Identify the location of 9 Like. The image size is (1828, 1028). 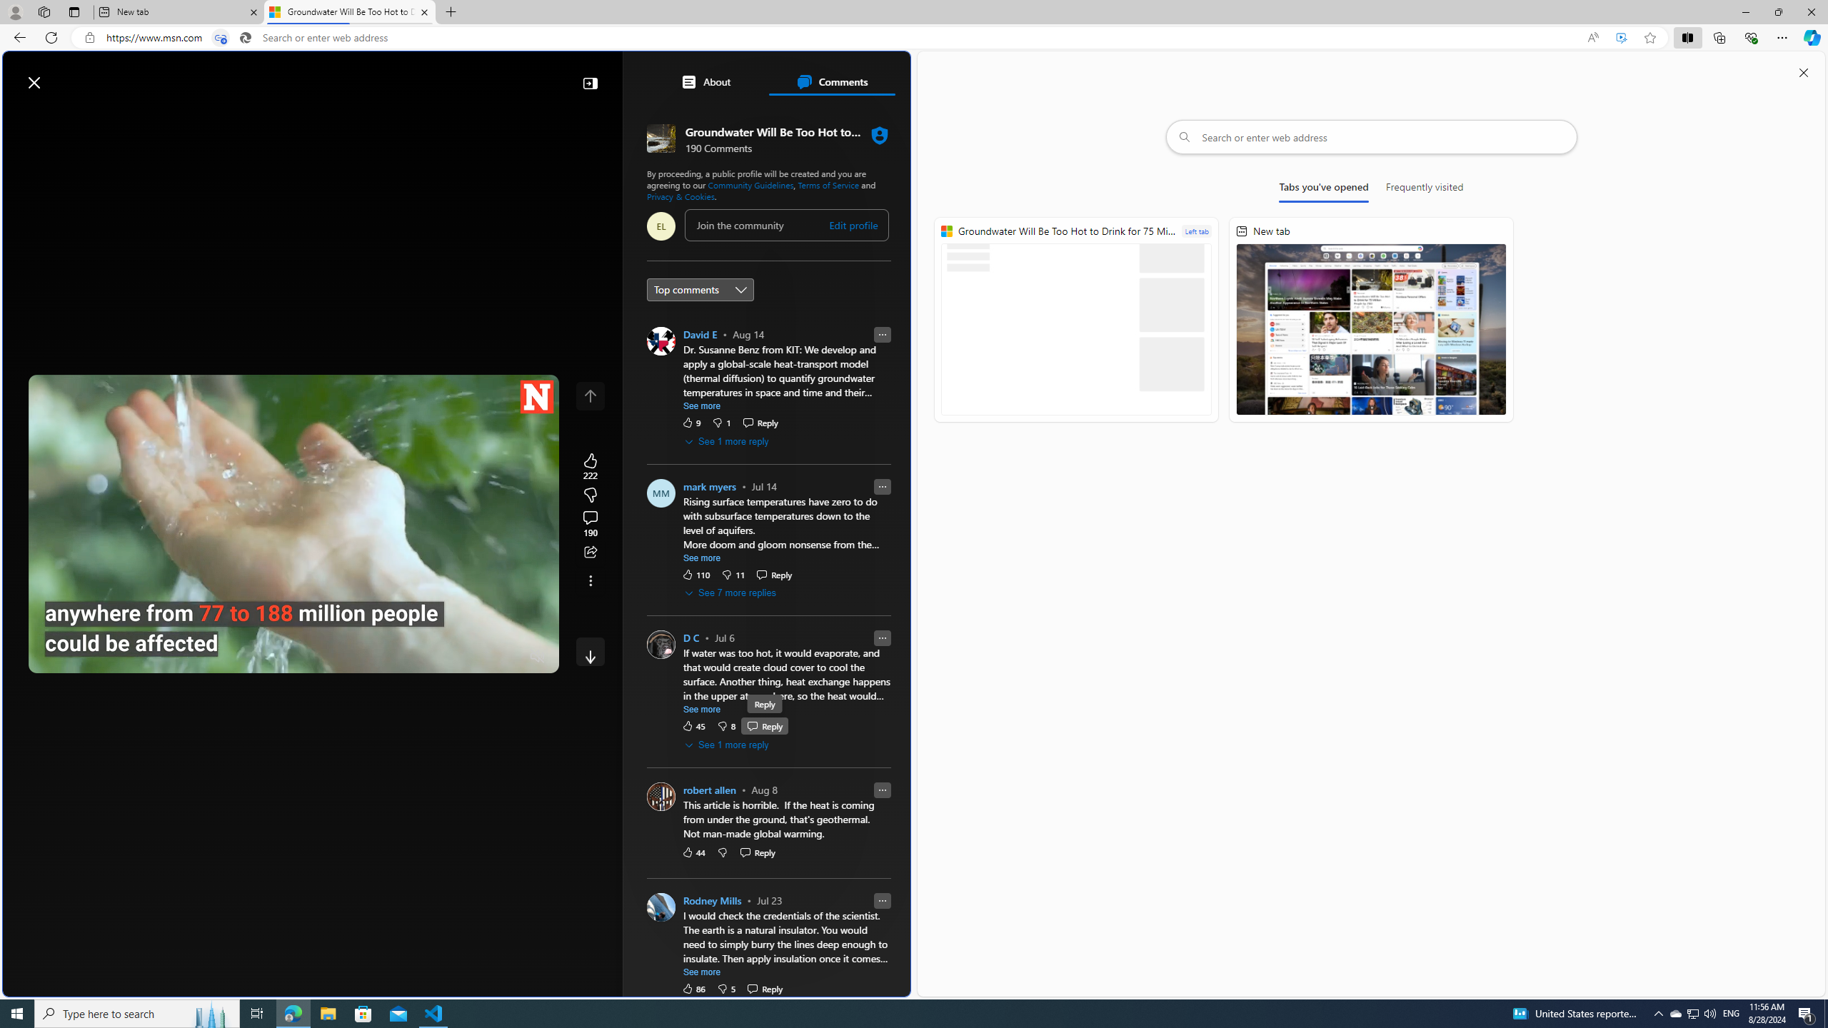
(691, 421).